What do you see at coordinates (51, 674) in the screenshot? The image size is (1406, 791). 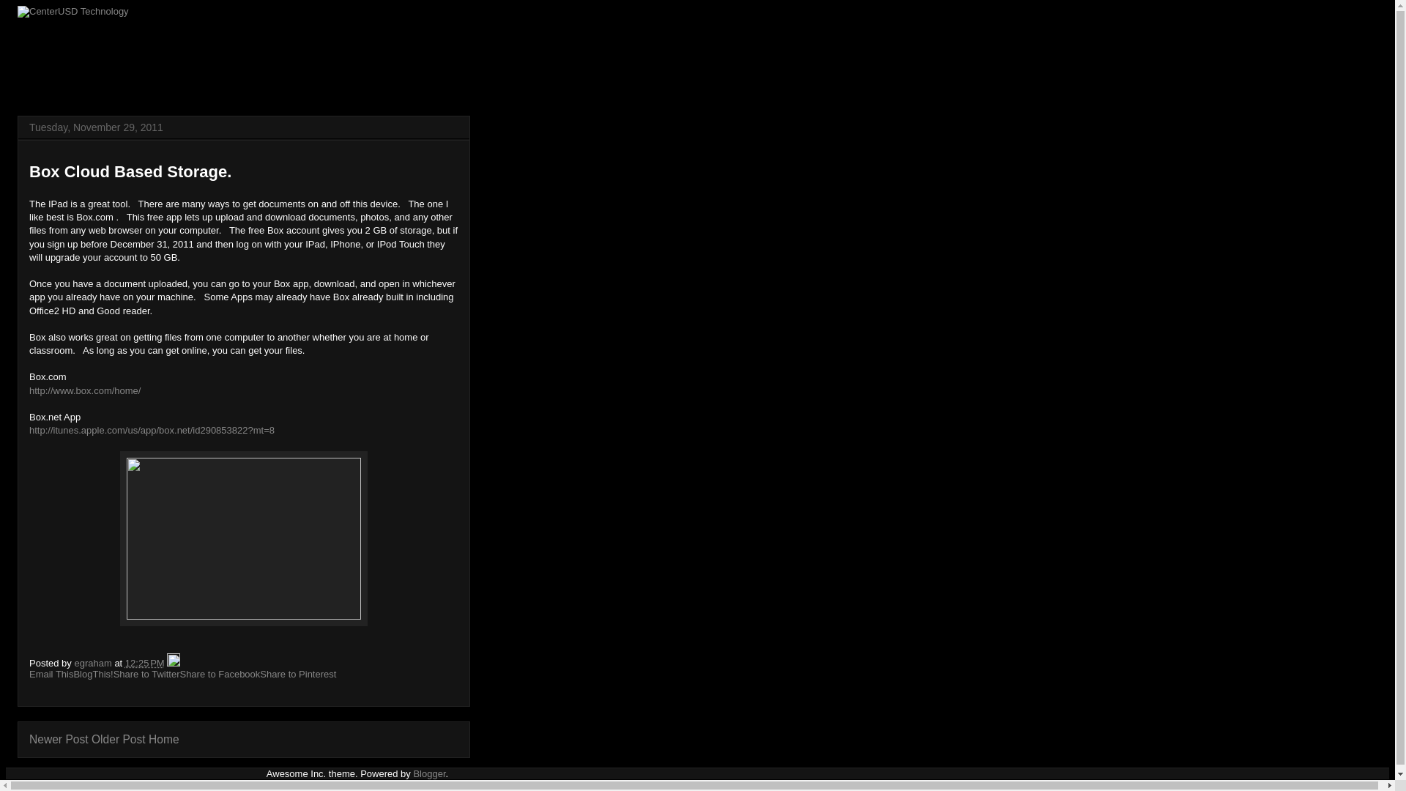 I see `Email This` at bounding box center [51, 674].